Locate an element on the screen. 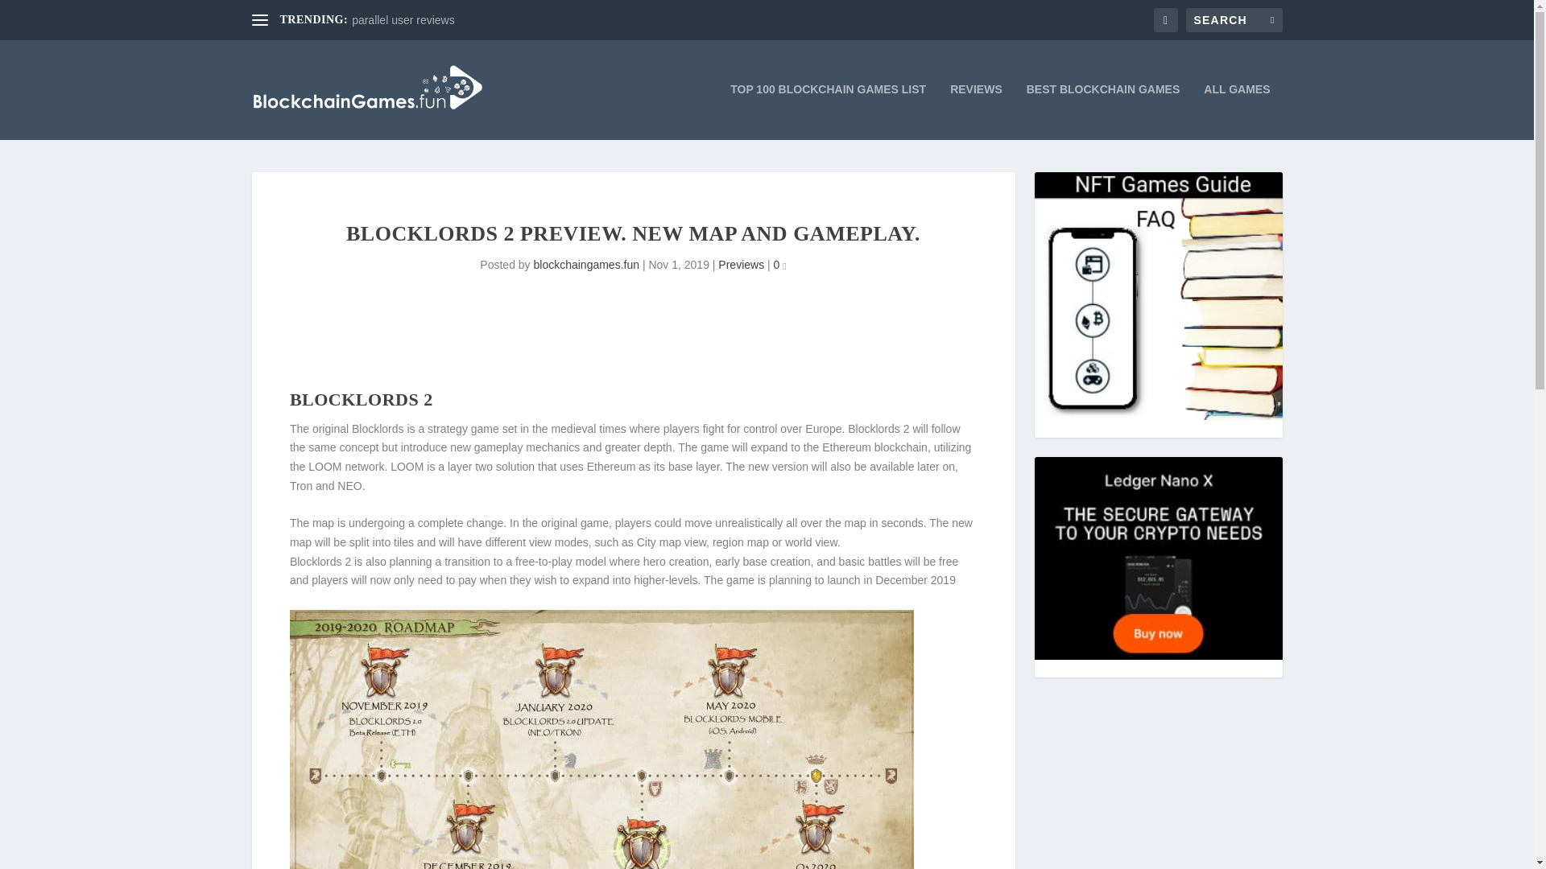 This screenshot has height=869, width=1546. blockchaingames.fun is located at coordinates (586, 264).